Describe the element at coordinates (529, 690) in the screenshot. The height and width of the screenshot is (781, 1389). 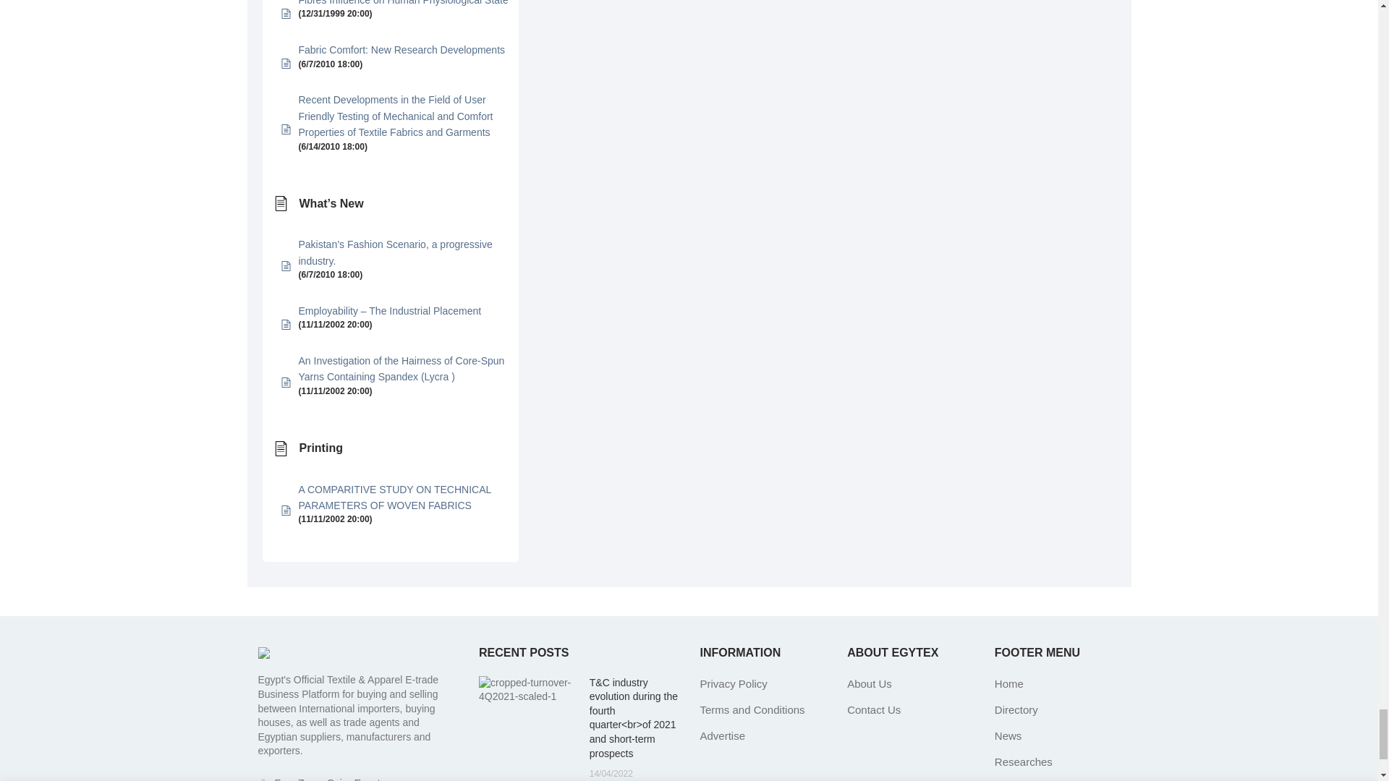
I see `cropped-turnover-4Q2021-scaled-1` at that location.